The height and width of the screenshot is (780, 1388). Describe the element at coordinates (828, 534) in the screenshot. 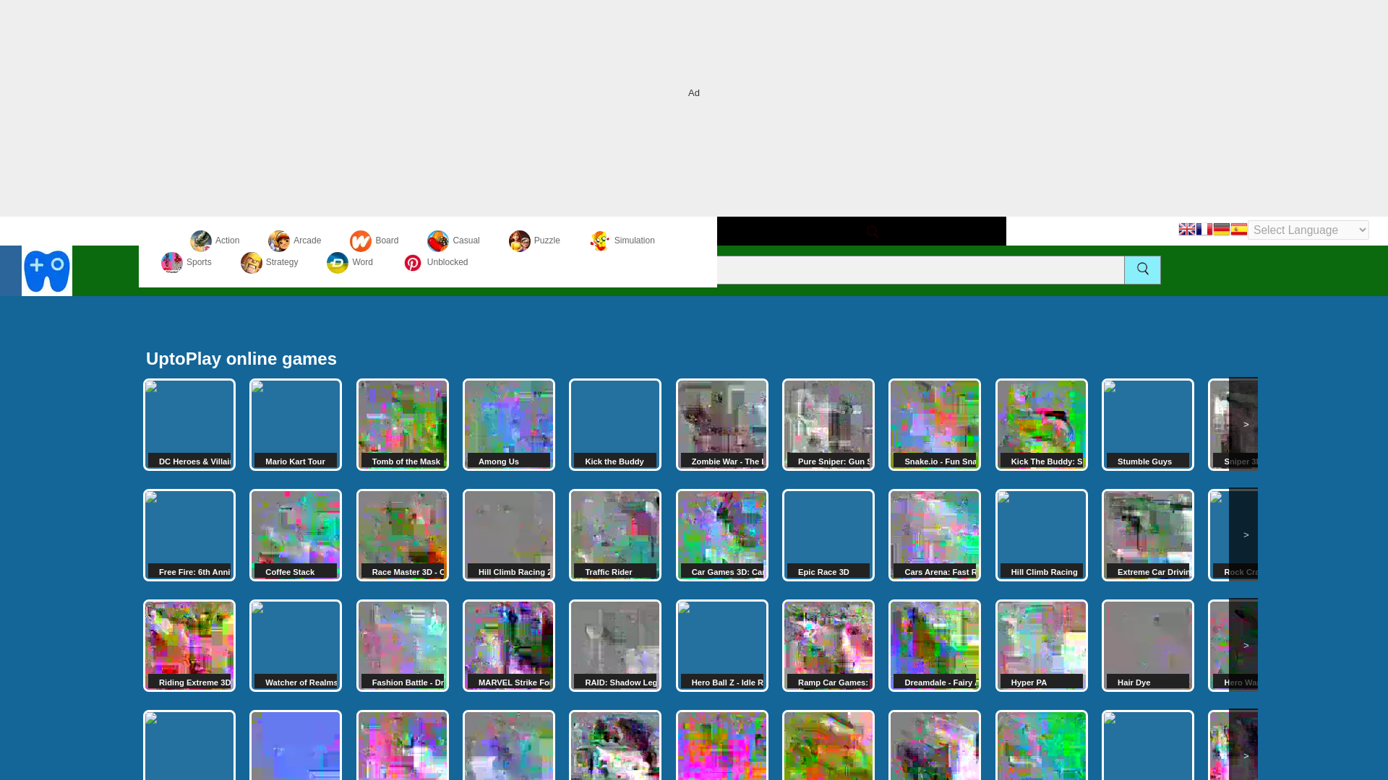

I see `Epic Race 3D` at that location.